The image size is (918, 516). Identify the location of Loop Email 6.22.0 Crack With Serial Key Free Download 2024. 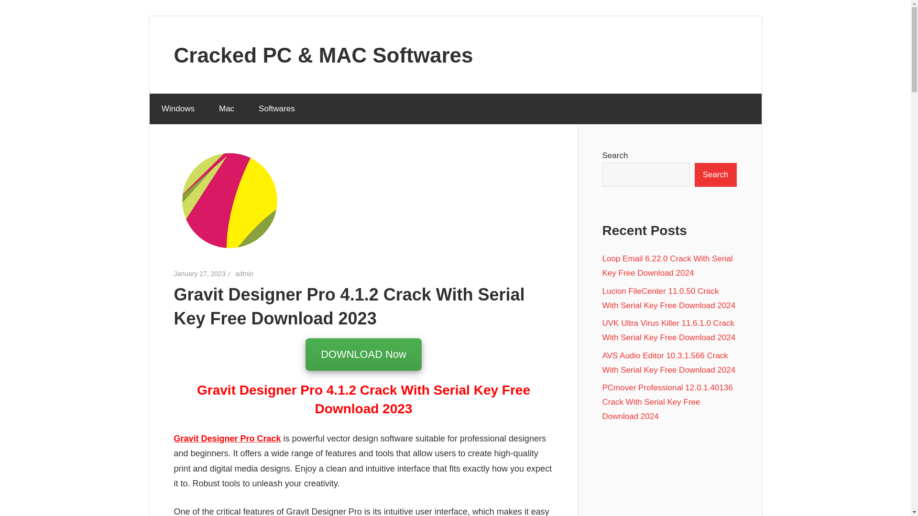
(667, 266).